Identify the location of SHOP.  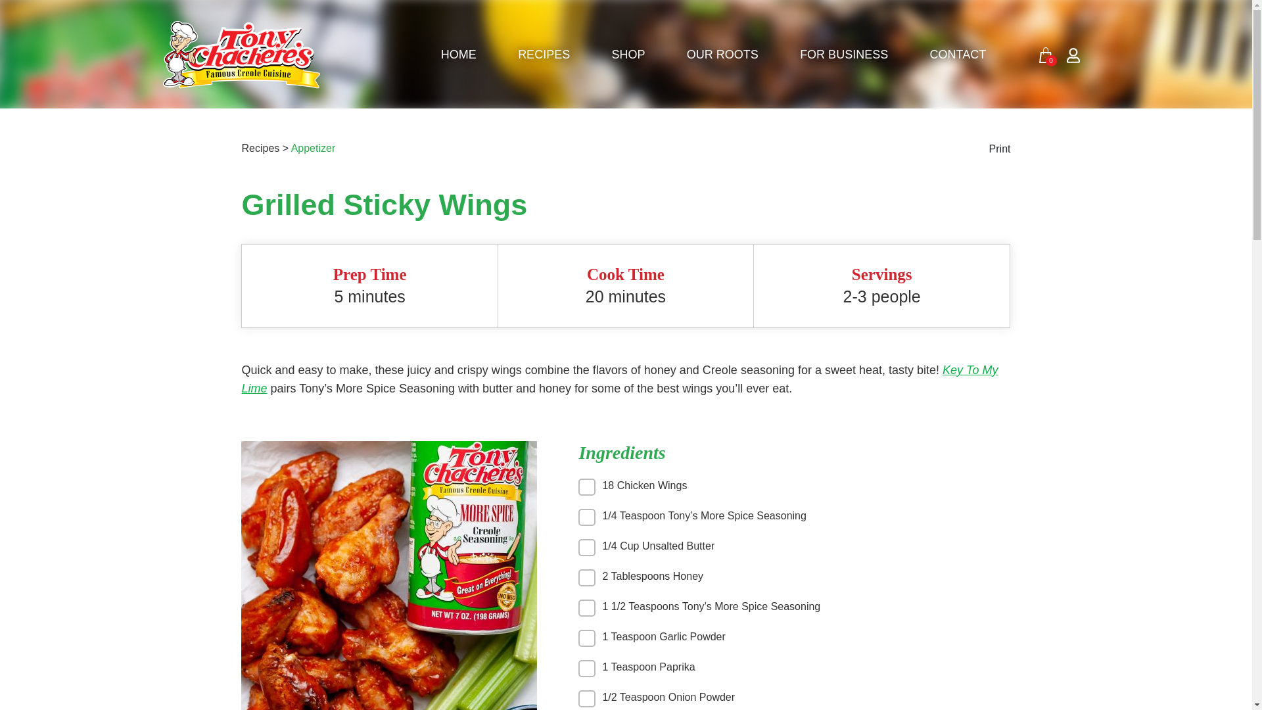
(628, 54).